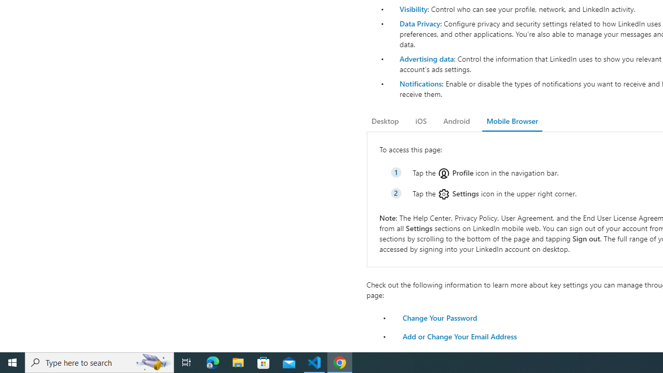 This screenshot has width=663, height=373. What do you see at coordinates (426, 58) in the screenshot?
I see `Advertising data` at bounding box center [426, 58].